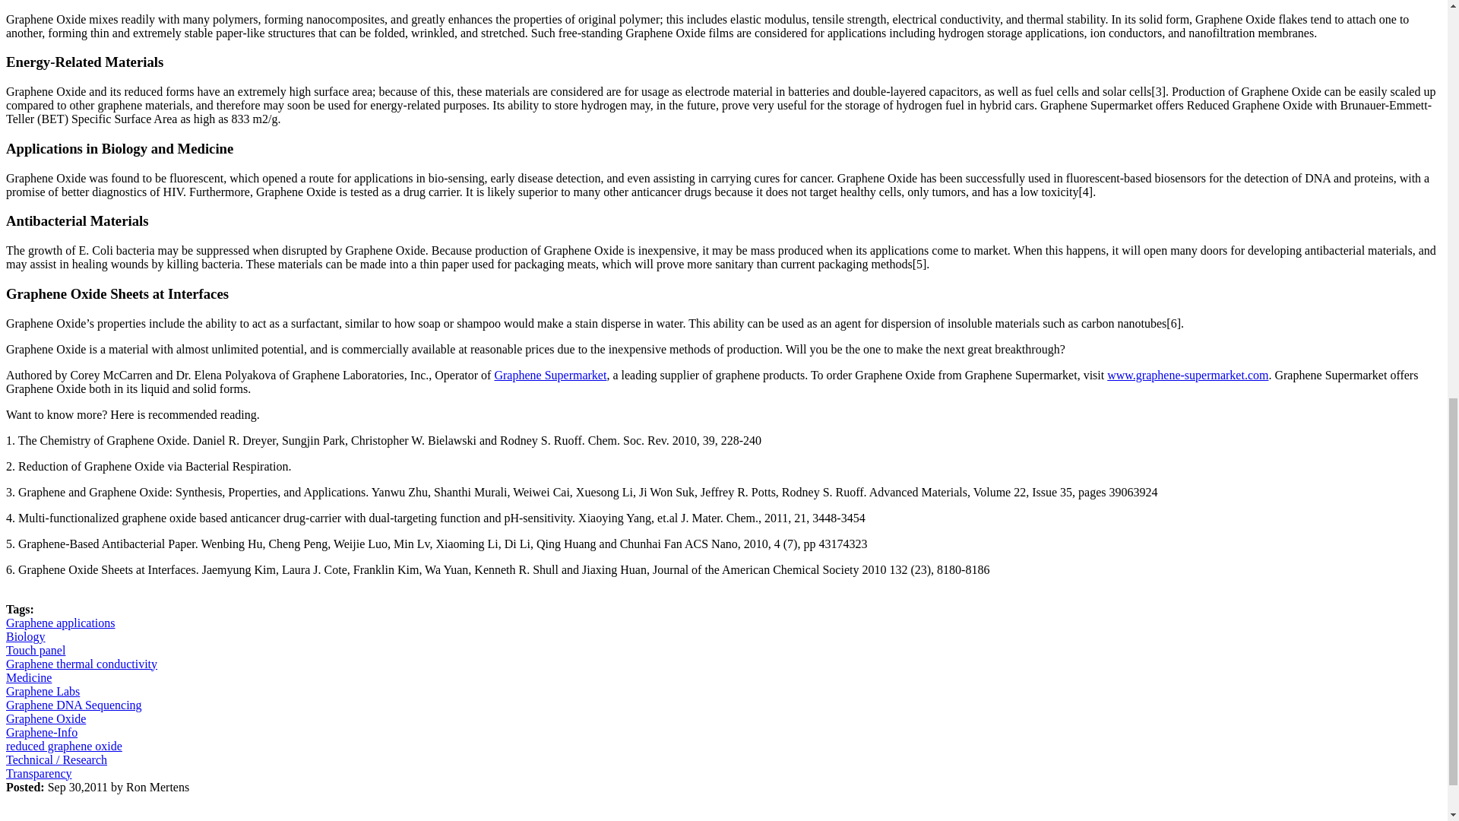 The height and width of the screenshot is (821, 1459). Describe the element at coordinates (46, 718) in the screenshot. I see `Graphene Oxide` at that location.